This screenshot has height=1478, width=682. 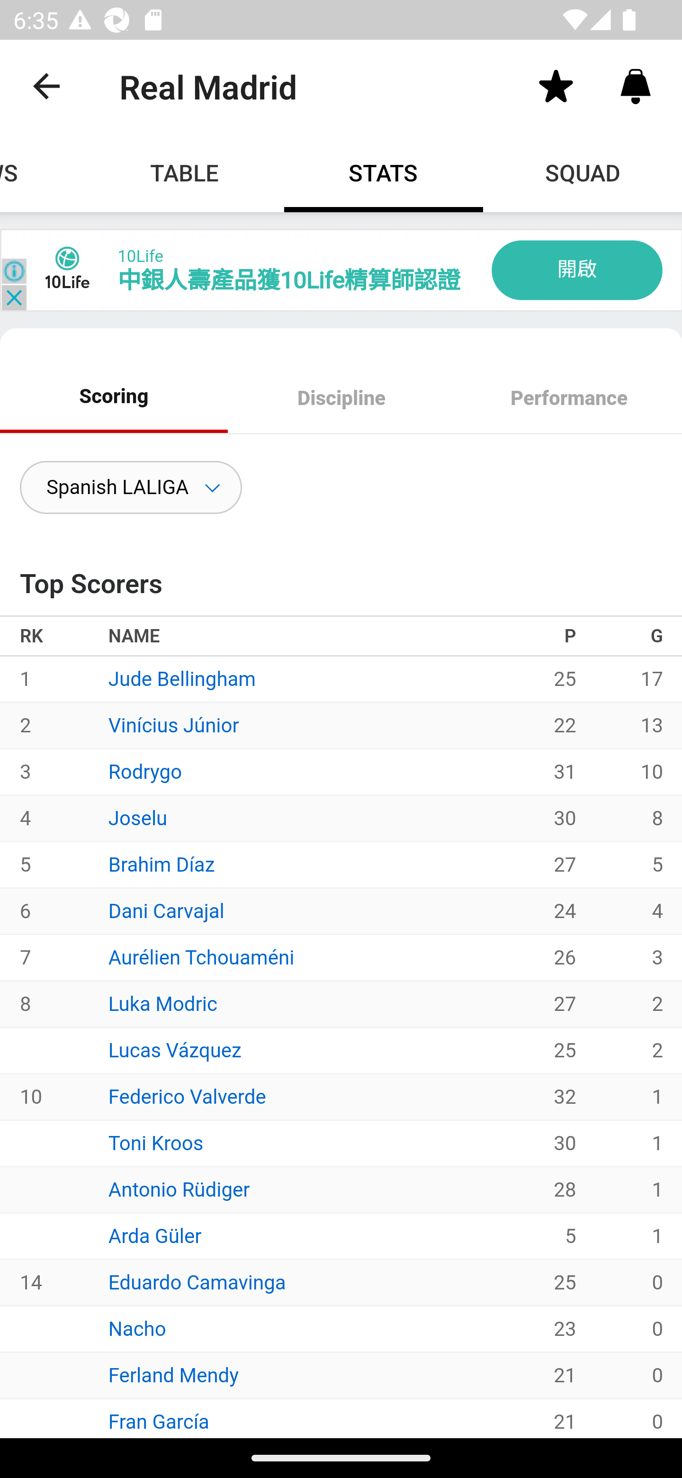 I want to click on 中銀人壽產品獲10Life精算師認證, so click(x=288, y=280).